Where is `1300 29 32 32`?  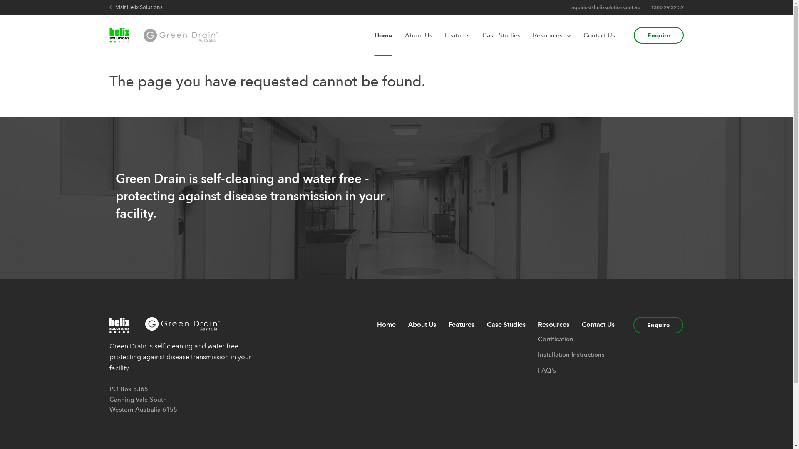
1300 29 32 32 is located at coordinates (667, 7).